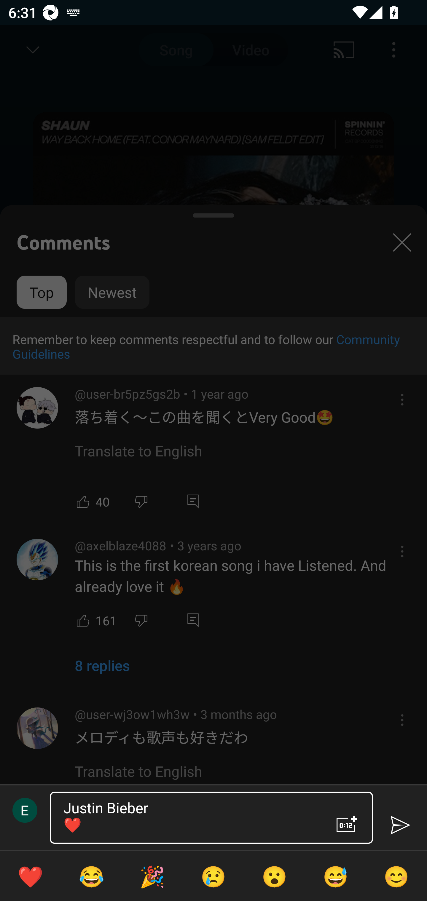  I want to click on 🎉, so click(152, 876).